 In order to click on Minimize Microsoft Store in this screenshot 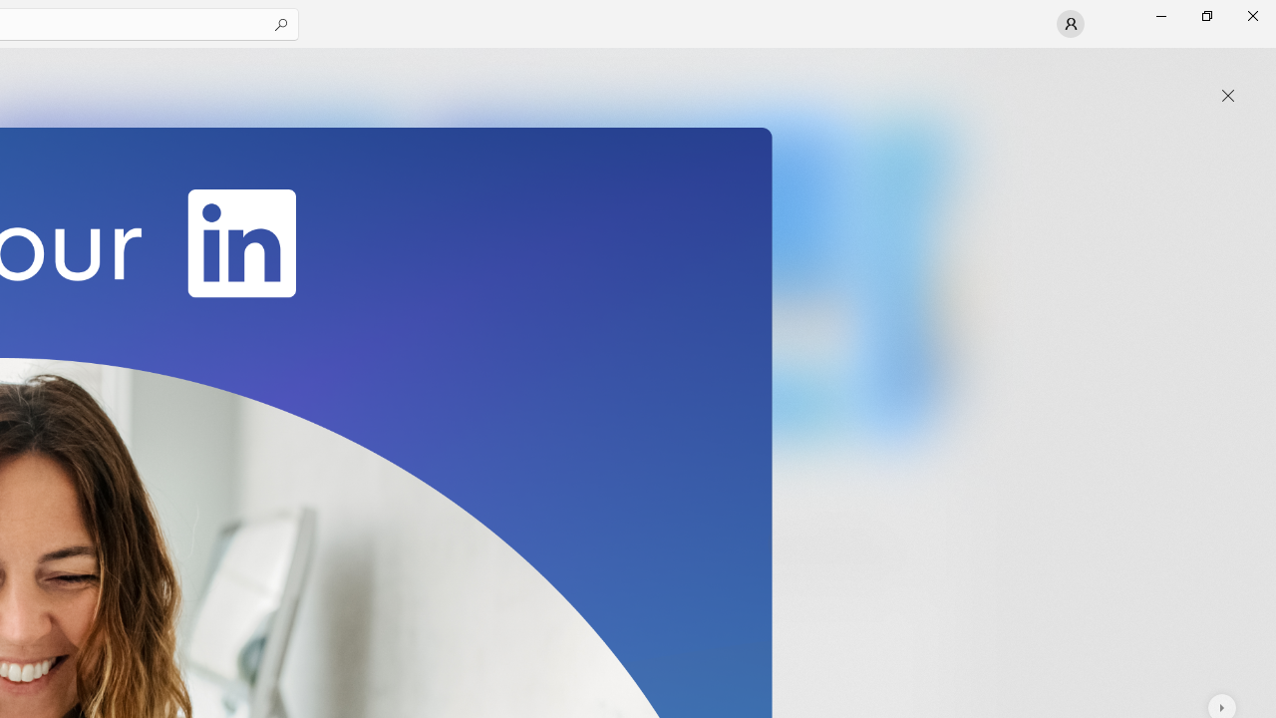, I will do `click(1160, 16)`.